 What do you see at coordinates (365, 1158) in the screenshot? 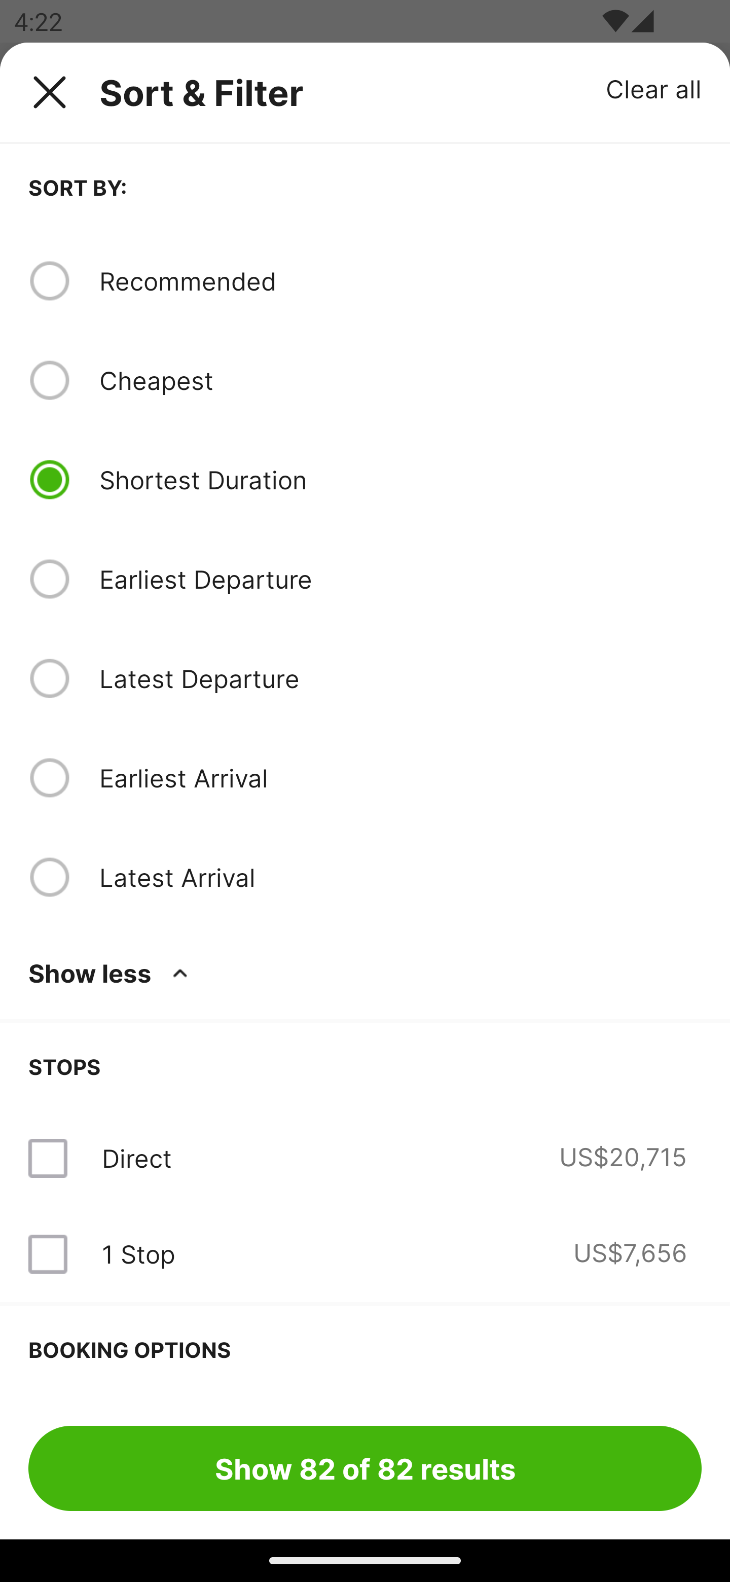
I see `Direct US$20,715` at bounding box center [365, 1158].